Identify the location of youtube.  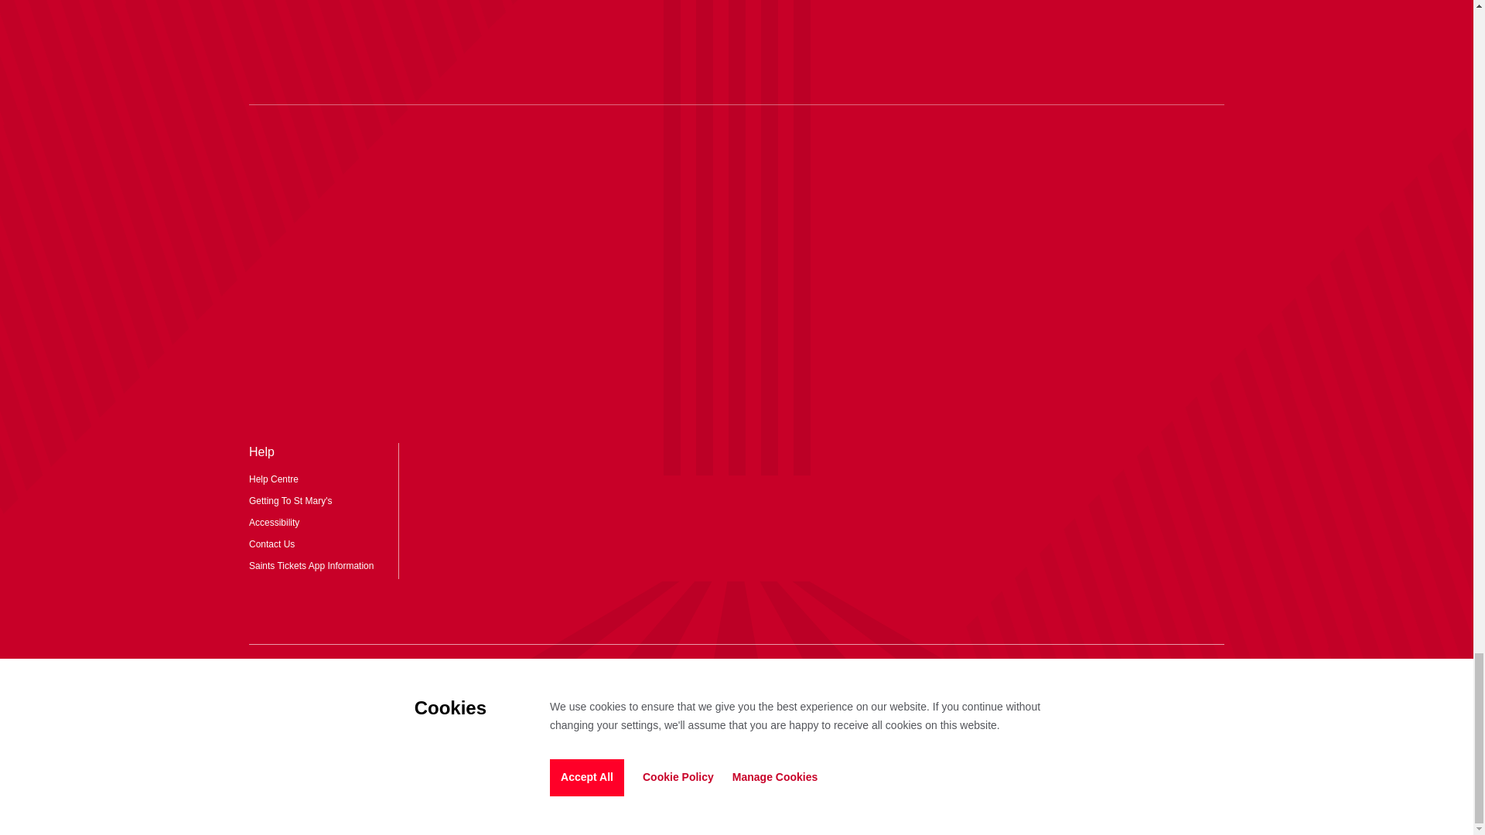
(783, 679).